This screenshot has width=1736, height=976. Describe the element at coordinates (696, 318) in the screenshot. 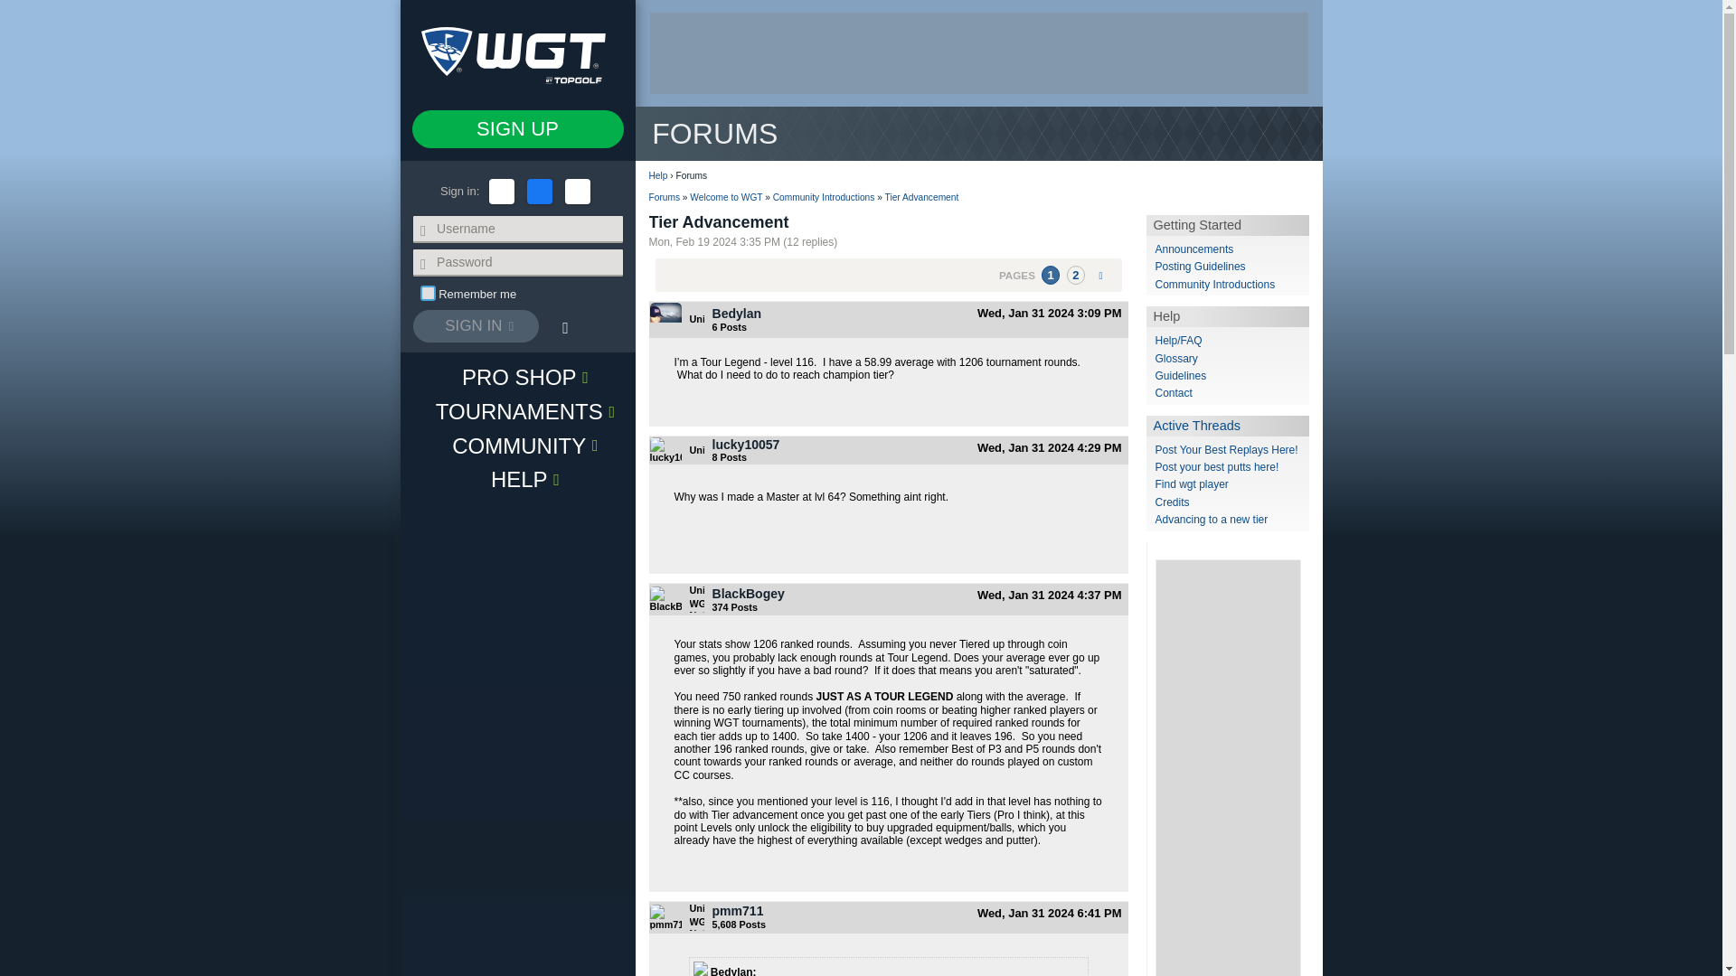

I see `United States` at that location.